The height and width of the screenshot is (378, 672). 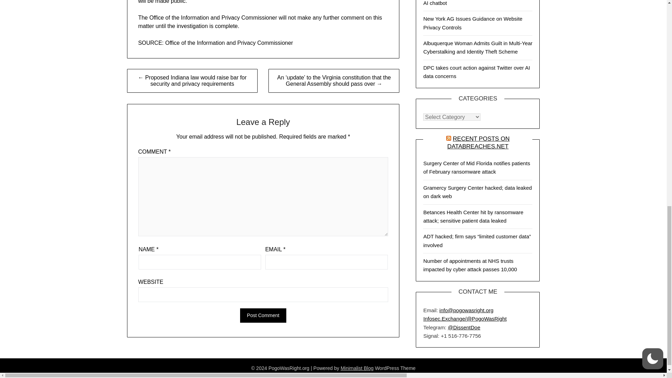 What do you see at coordinates (477, 71) in the screenshot?
I see `DPC takes court action against Twitter over AI data concerns` at bounding box center [477, 71].